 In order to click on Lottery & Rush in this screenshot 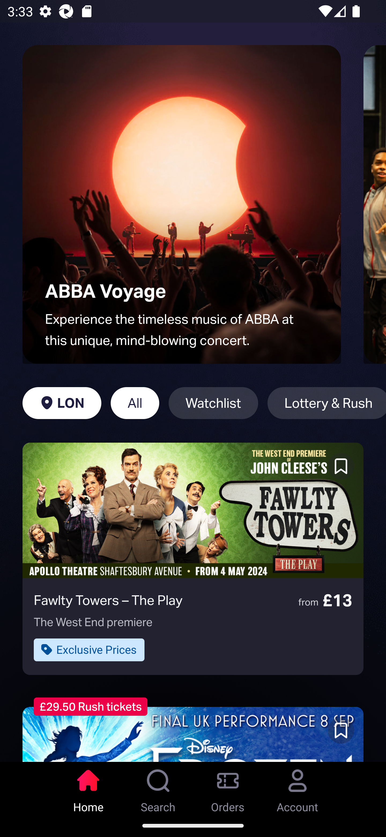, I will do `click(326, 403)`.